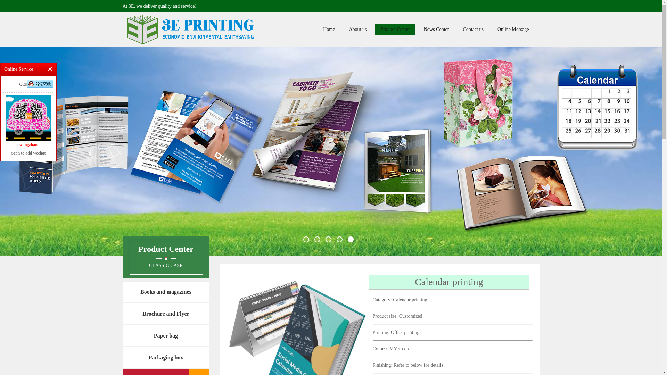 This screenshot has width=667, height=375. What do you see at coordinates (166, 336) in the screenshot?
I see `Paper bag` at bounding box center [166, 336].